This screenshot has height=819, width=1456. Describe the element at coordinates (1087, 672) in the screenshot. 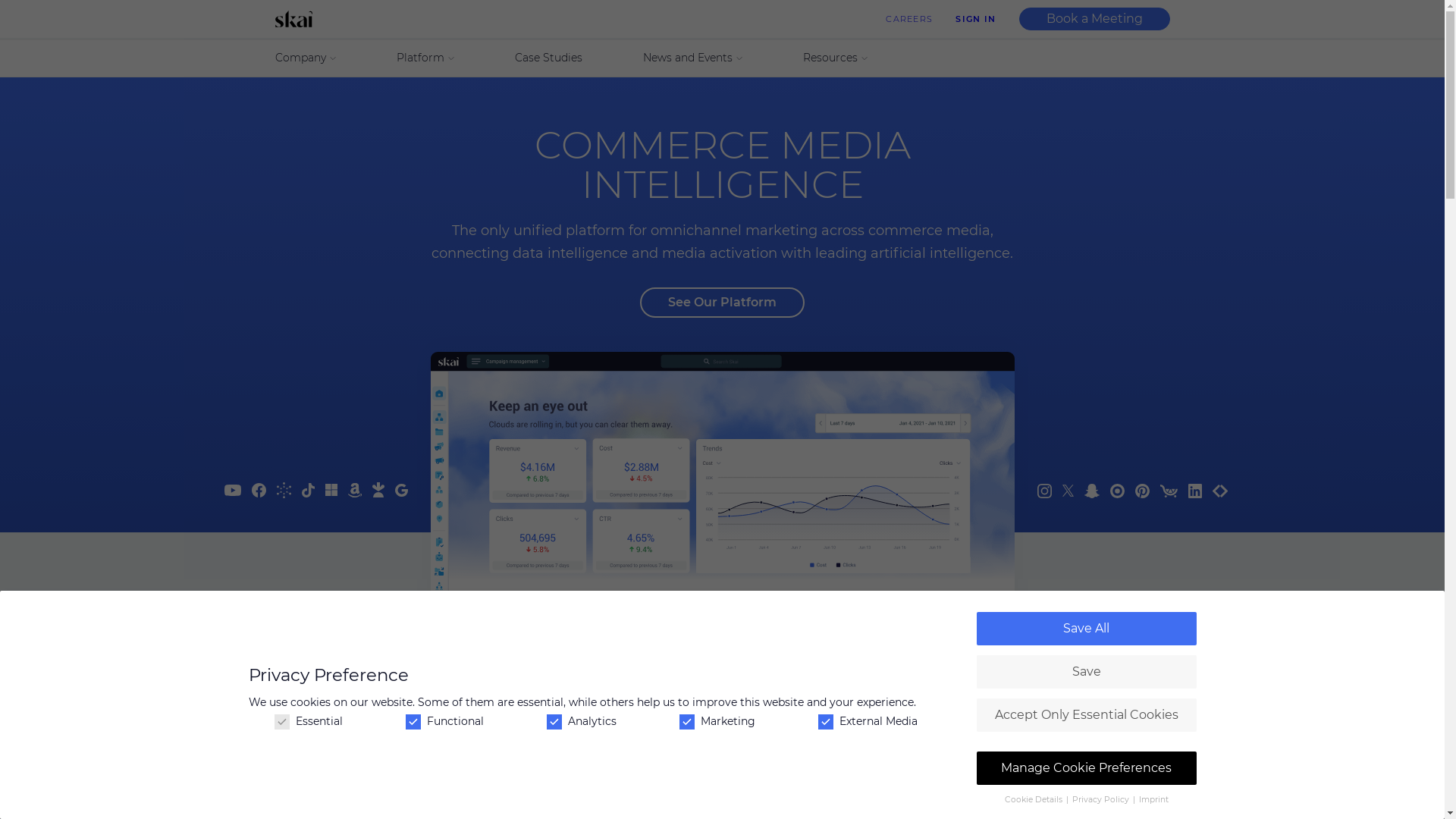

I see `Save` at that location.